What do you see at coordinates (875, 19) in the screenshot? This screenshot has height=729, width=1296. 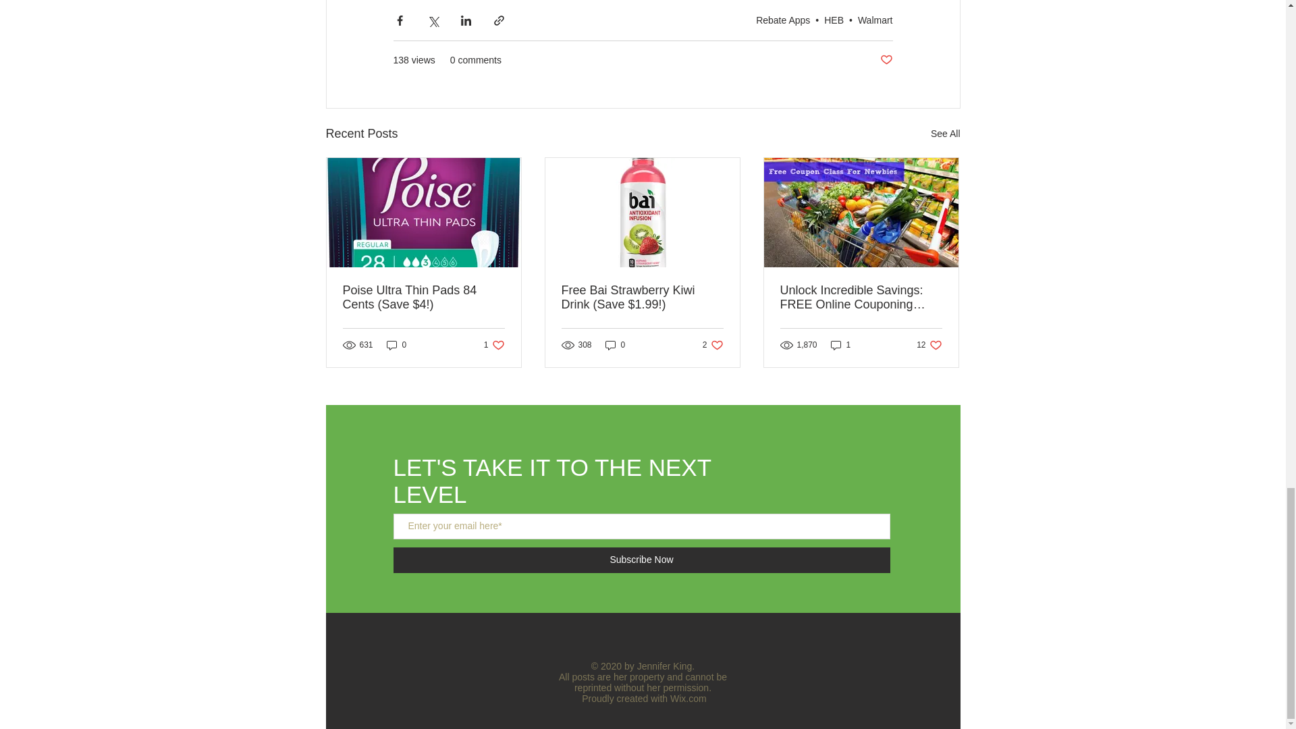 I see `Walmart` at bounding box center [875, 19].